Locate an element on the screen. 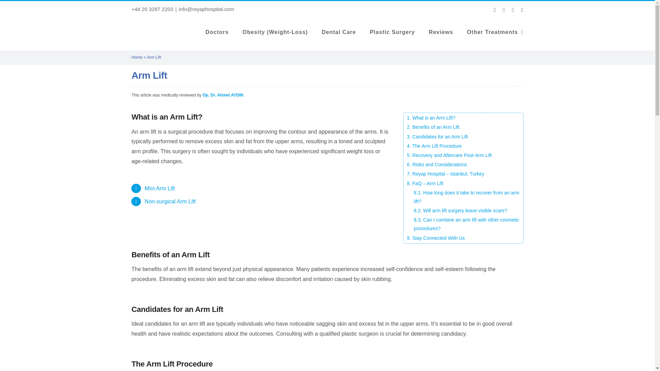 The width and height of the screenshot is (660, 371). Non-surgical Arm Lift is located at coordinates (170, 201).